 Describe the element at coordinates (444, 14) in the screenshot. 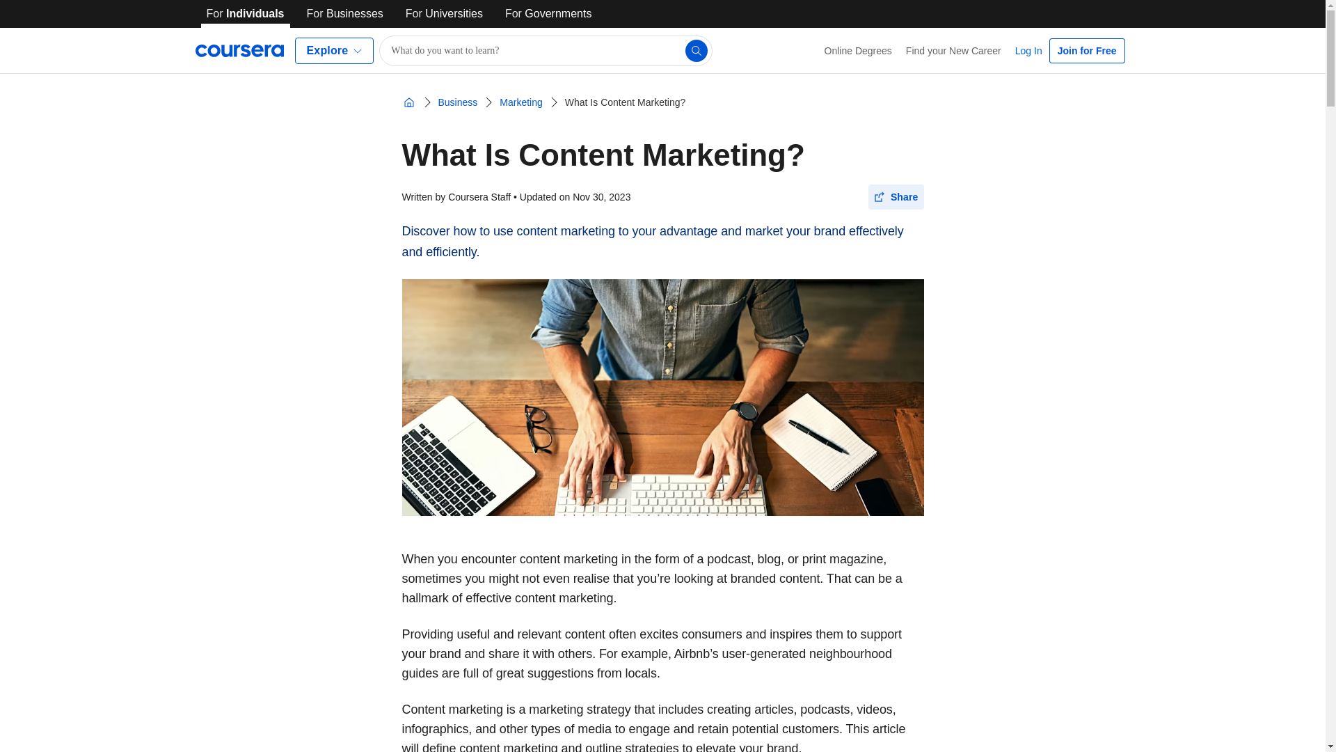

I see `For Universities` at that location.